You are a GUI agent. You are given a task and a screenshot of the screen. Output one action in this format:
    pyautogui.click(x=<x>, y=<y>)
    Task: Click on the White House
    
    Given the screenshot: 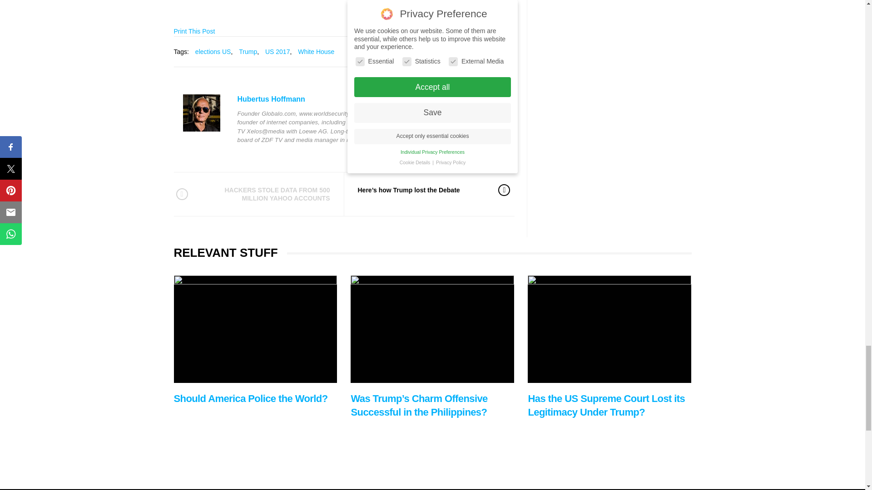 What is the action you would take?
    pyautogui.click(x=316, y=52)
    